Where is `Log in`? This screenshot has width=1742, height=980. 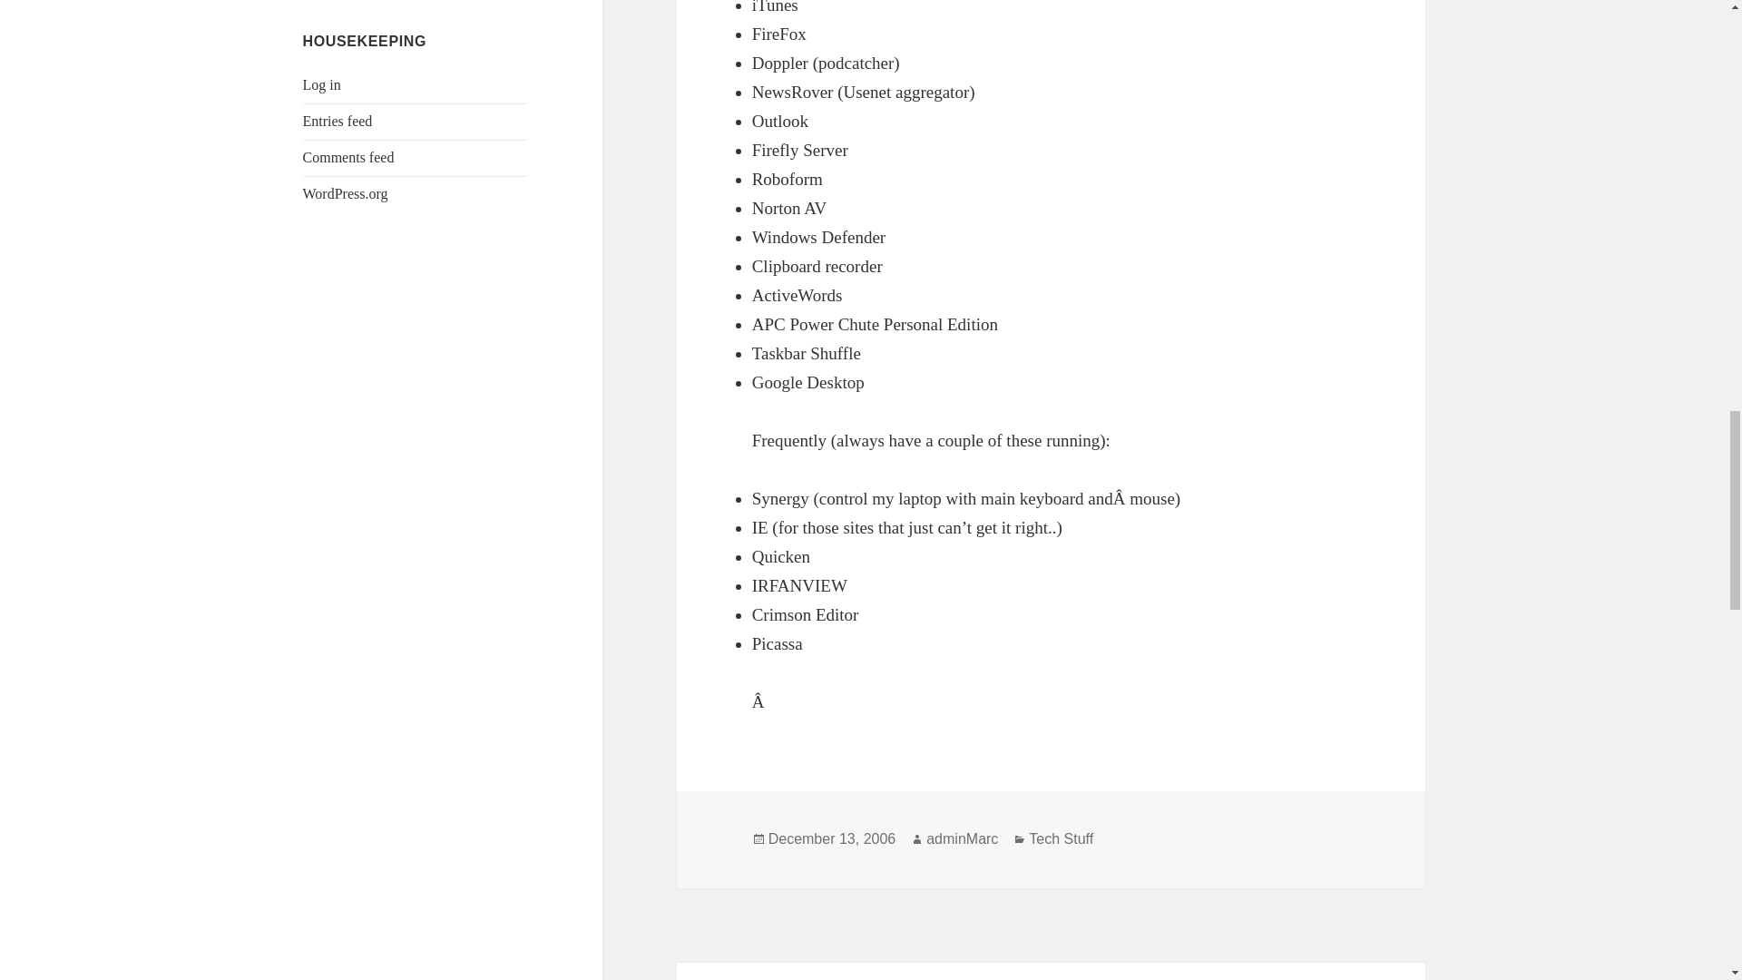
Log in is located at coordinates (322, 84).